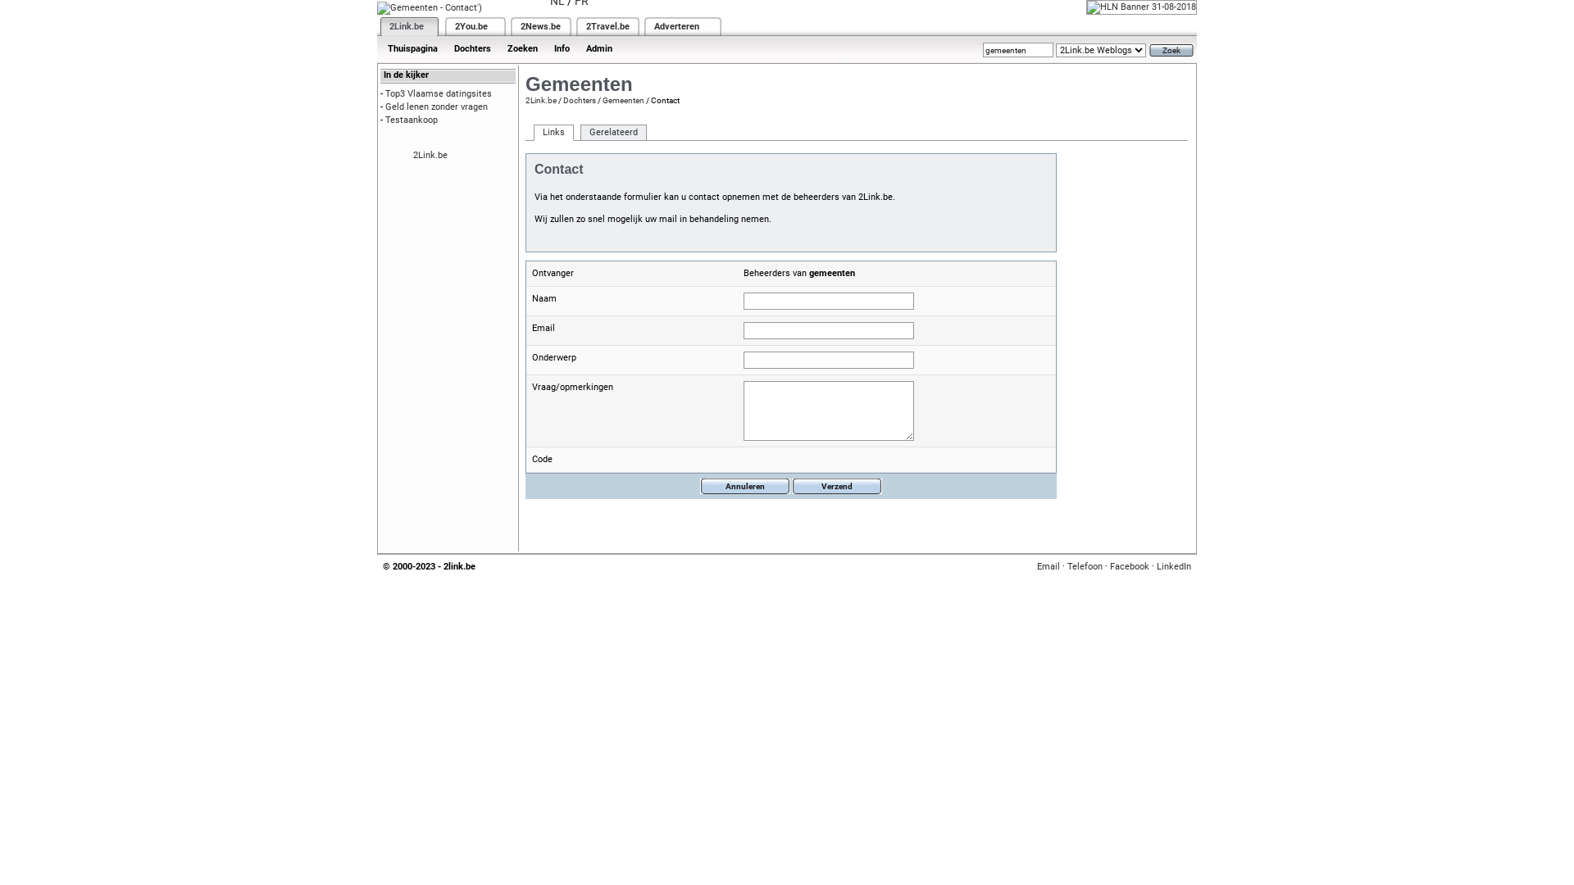 Image resolution: width=1574 pixels, height=885 pixels. Describe the element at coordinates (562, 49) in the screenshot. I see `Info` at that location.